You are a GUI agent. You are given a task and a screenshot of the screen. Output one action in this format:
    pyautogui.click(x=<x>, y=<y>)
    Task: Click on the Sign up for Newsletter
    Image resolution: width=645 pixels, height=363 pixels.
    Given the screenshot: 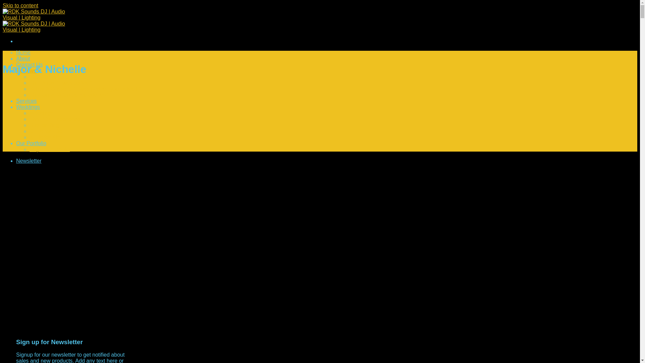 What is the action you would take?
    pyautogui.click(x=29, y=161)
    